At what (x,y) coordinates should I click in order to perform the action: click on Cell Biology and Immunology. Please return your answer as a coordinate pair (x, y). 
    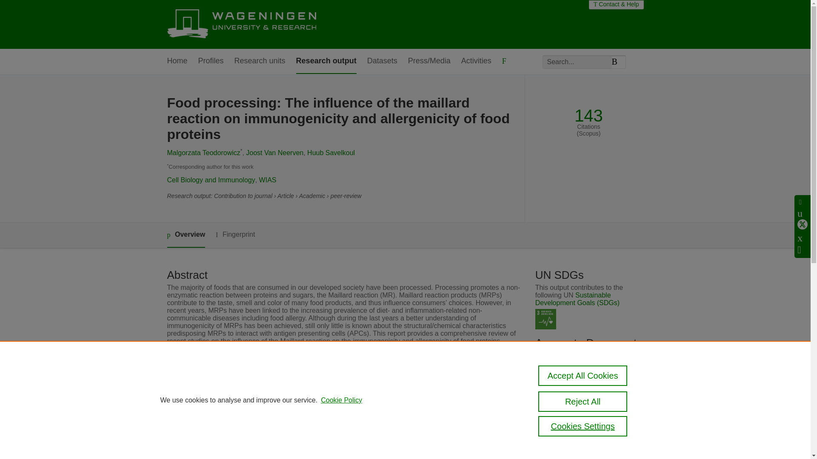
    Looking at the image, I should click on (211, 180).